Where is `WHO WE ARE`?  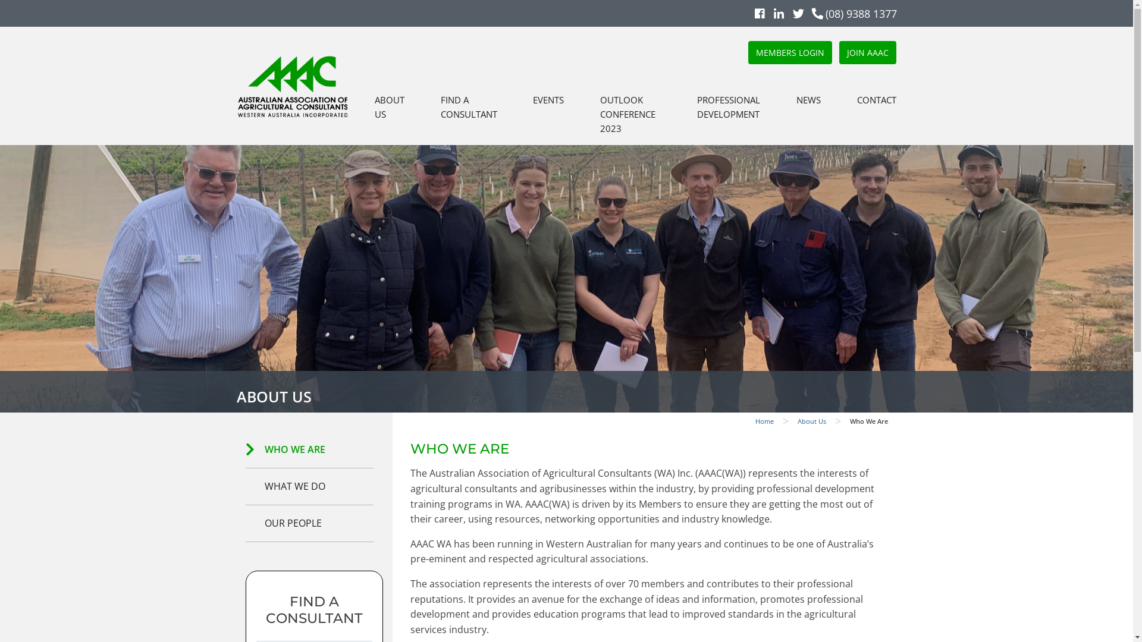
WHO WE ARE is located at coordinates (309, 449).